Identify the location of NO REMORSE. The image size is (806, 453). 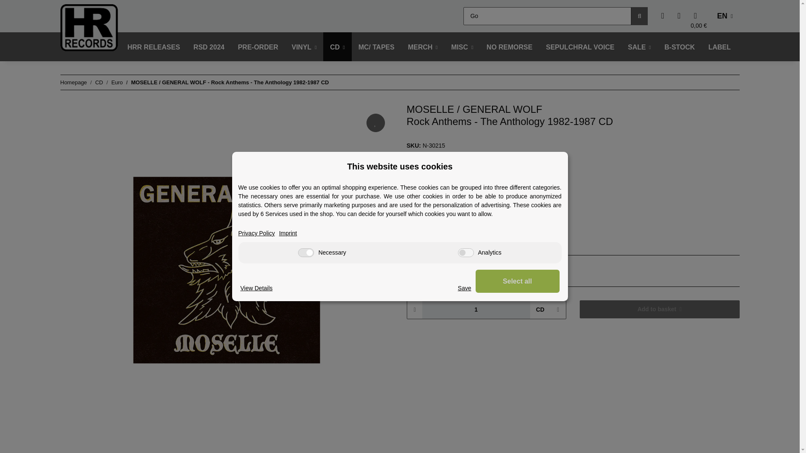
(509, 47).